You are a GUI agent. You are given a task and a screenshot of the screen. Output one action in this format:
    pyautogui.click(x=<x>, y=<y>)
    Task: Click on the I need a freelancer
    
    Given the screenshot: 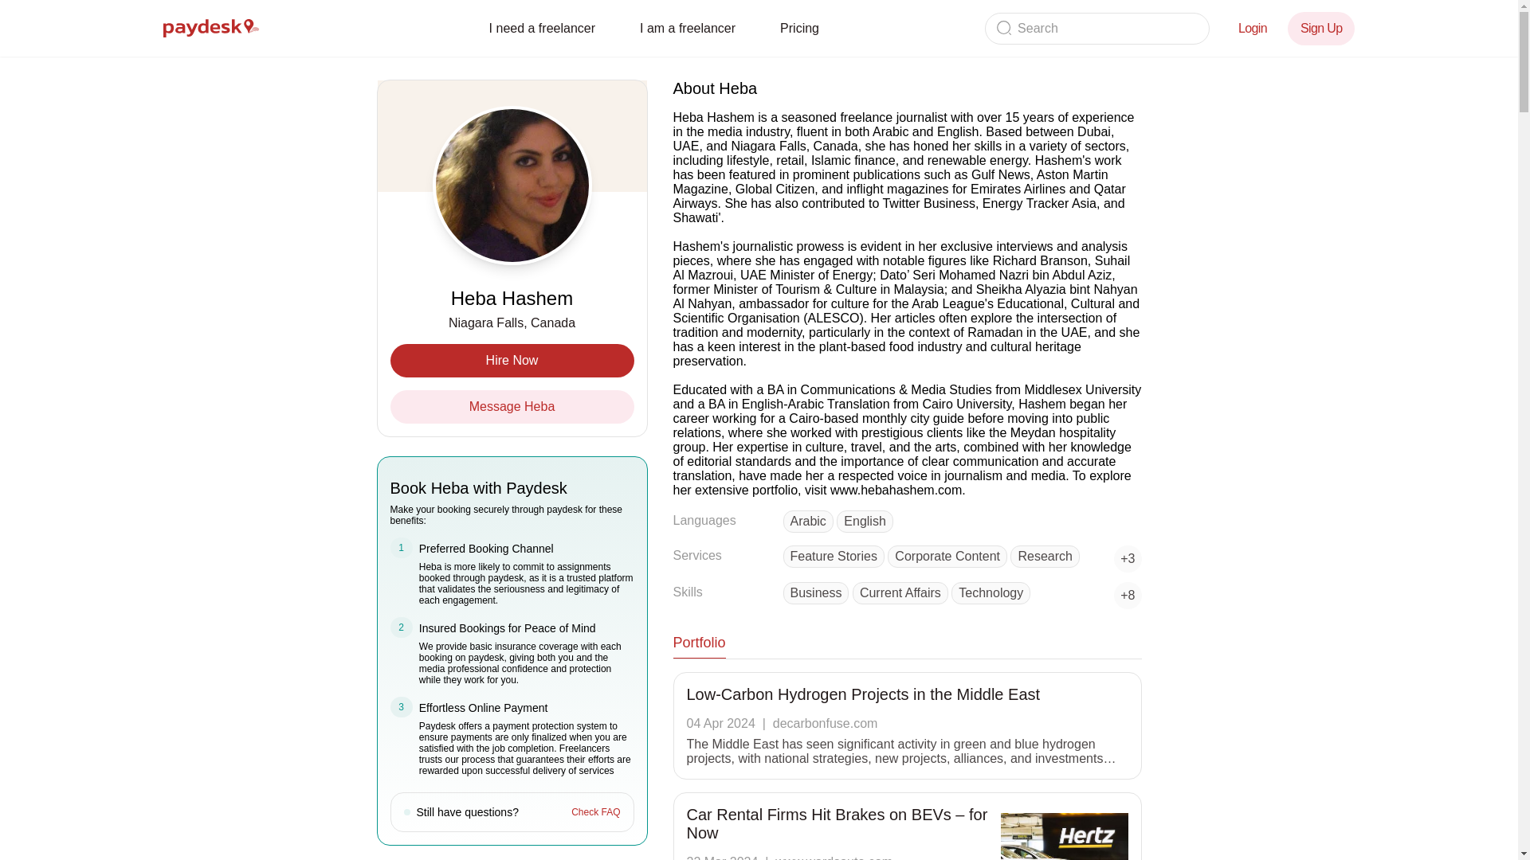 What is the action you would take?
    pyautogui.click(x=542, y=28)
    